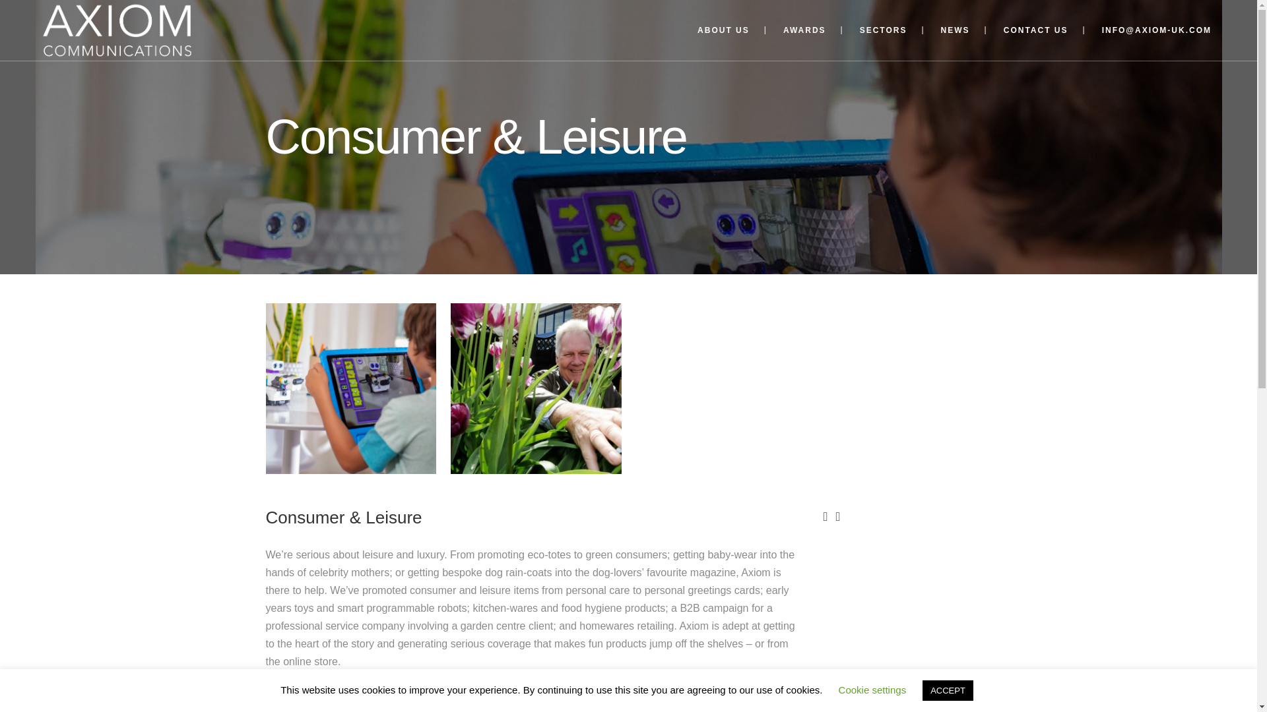  What do you see at coordinates (723, 30) in the screenshot?
I see `ABOUT US` at bounding box center [723, 30].